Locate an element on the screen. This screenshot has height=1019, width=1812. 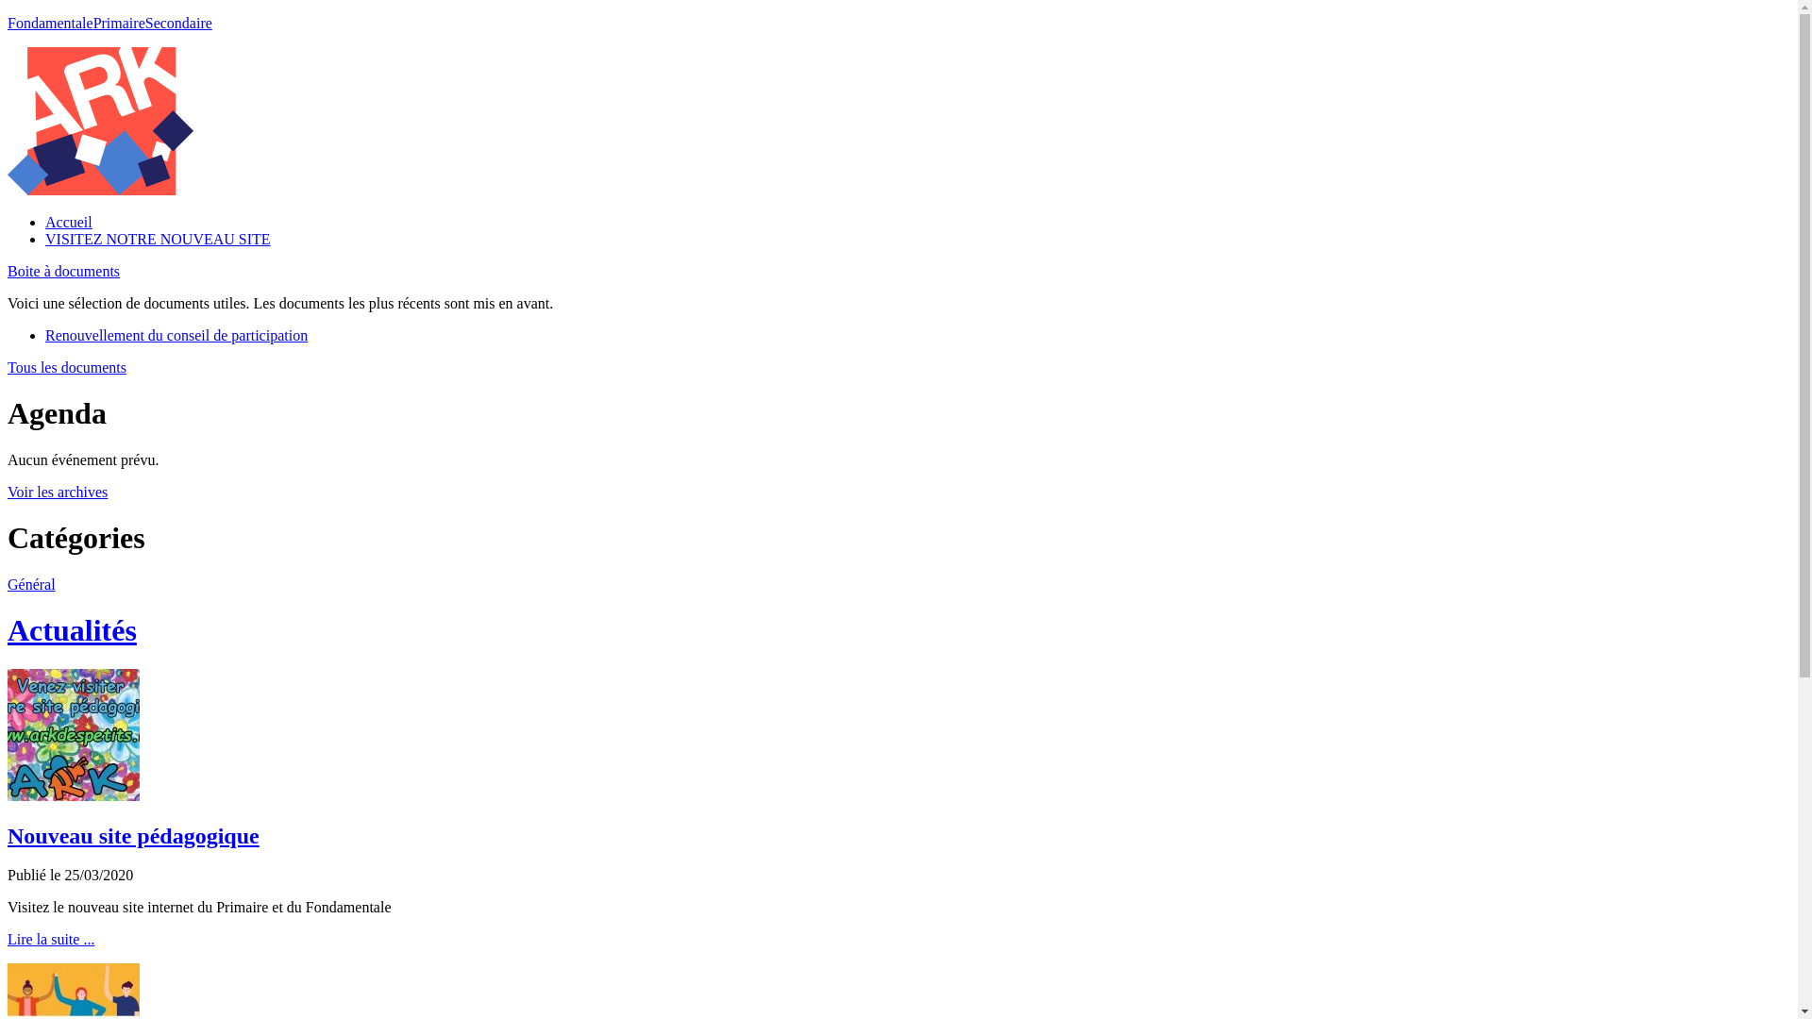
Tous les documents is located at coordinates (67, 368).